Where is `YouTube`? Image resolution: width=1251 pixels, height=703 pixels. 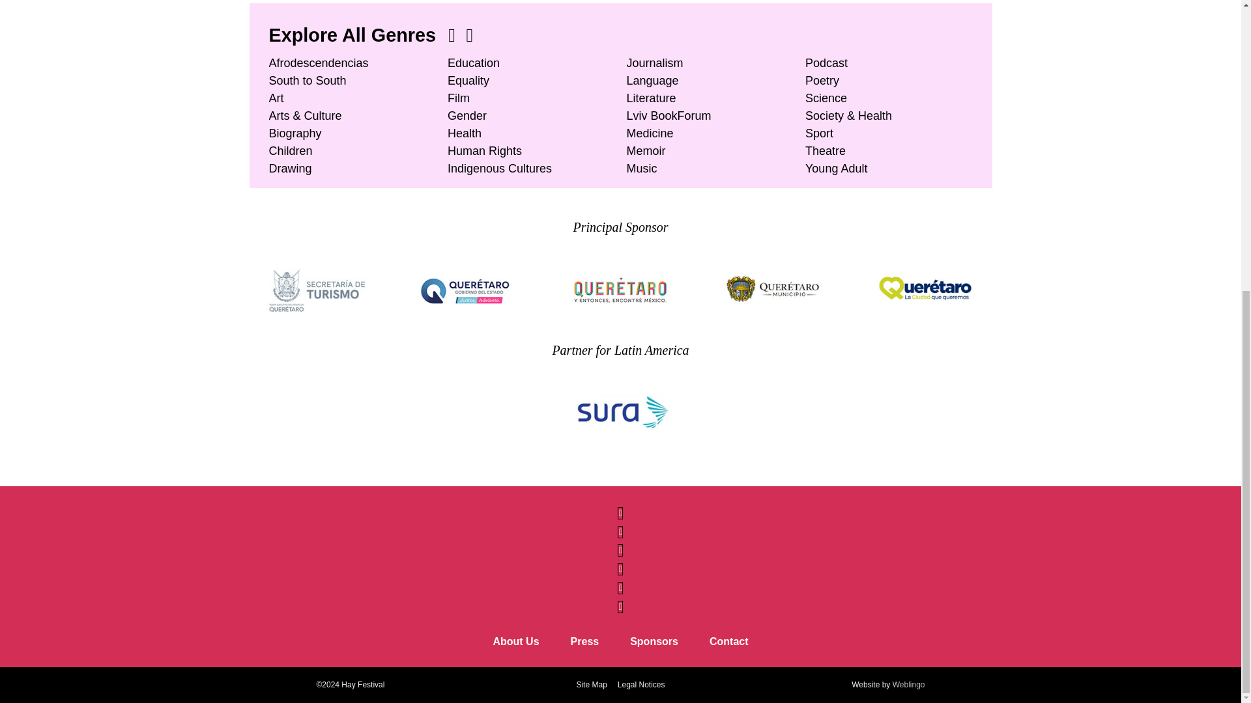 YouTube is located at coordinates (620, 583).